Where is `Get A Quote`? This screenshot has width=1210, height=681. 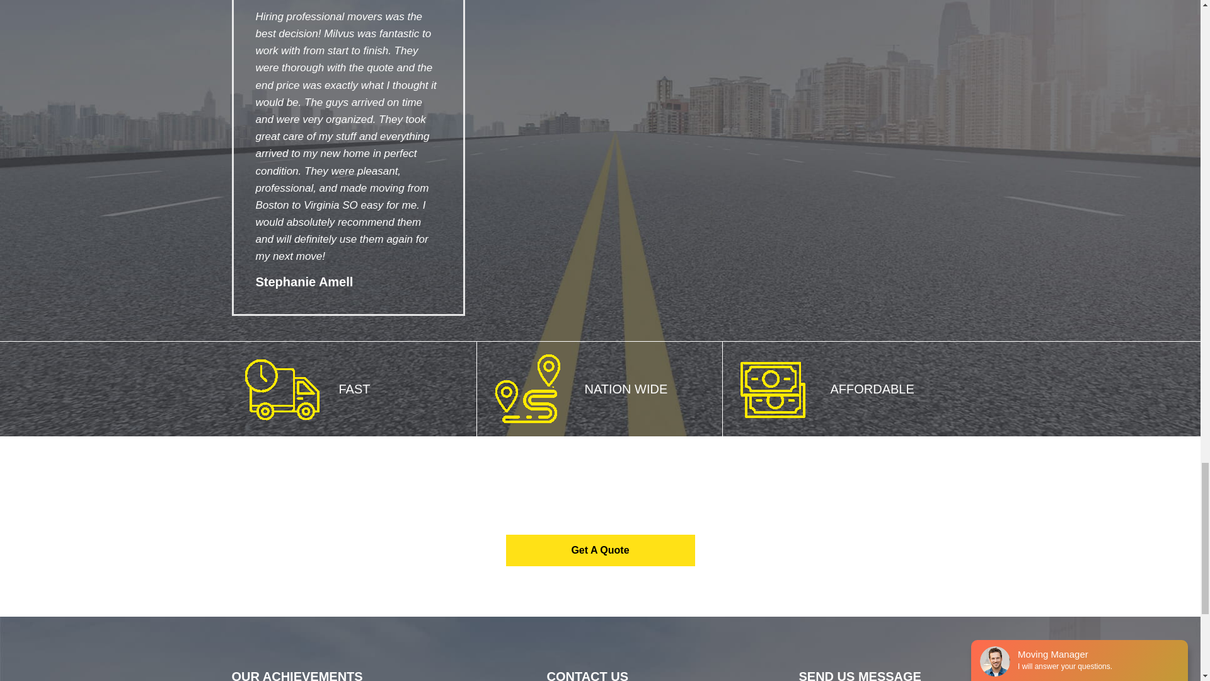 Get A Quote is located at coordinates (600, 550).